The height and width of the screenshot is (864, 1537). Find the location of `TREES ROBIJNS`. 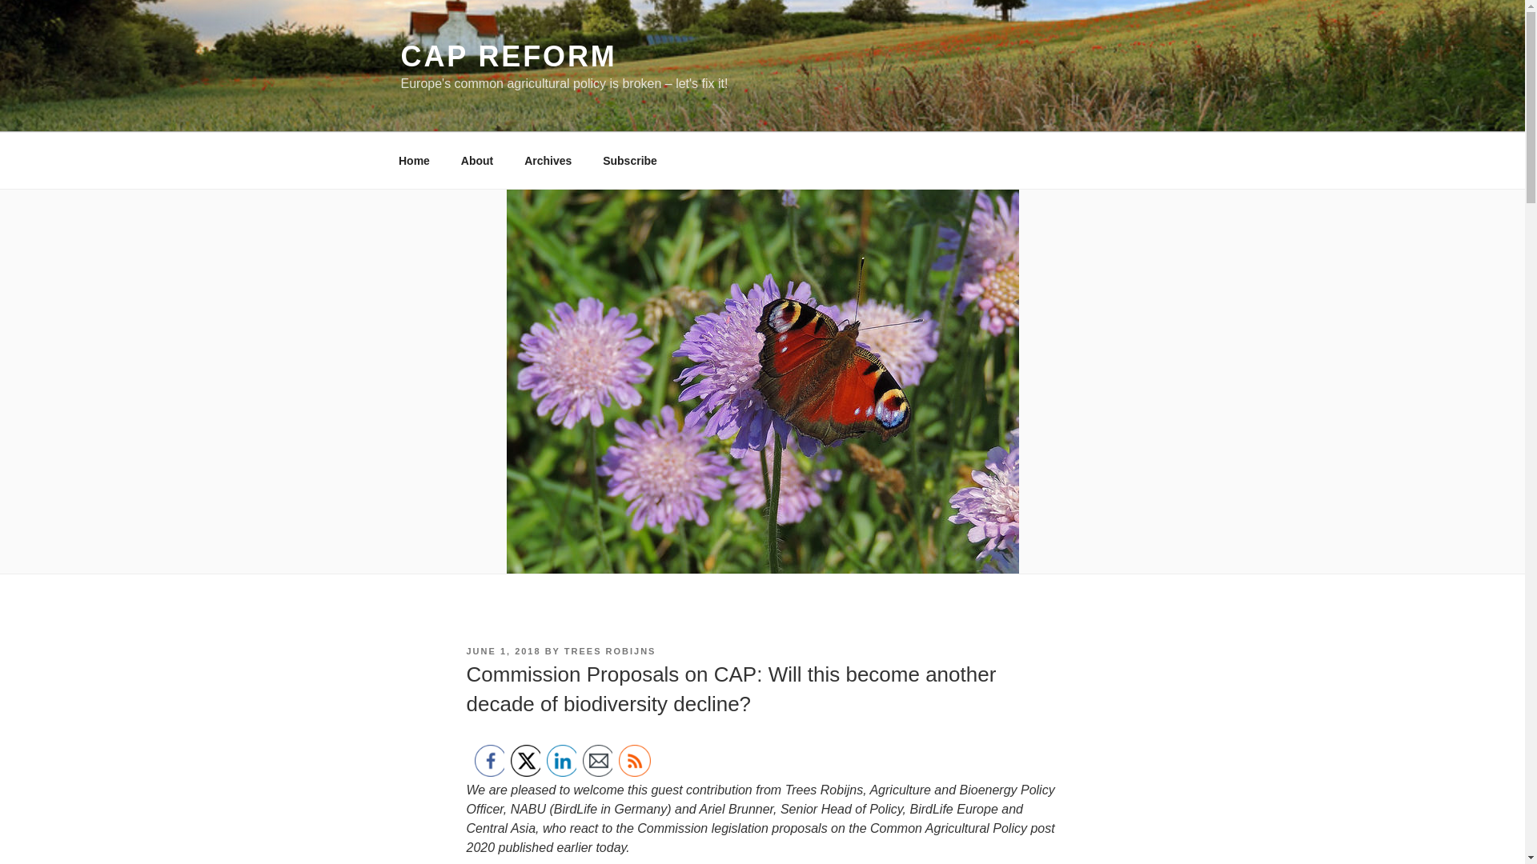

TREES ROBIJNS is located at coordinates (610, 650).